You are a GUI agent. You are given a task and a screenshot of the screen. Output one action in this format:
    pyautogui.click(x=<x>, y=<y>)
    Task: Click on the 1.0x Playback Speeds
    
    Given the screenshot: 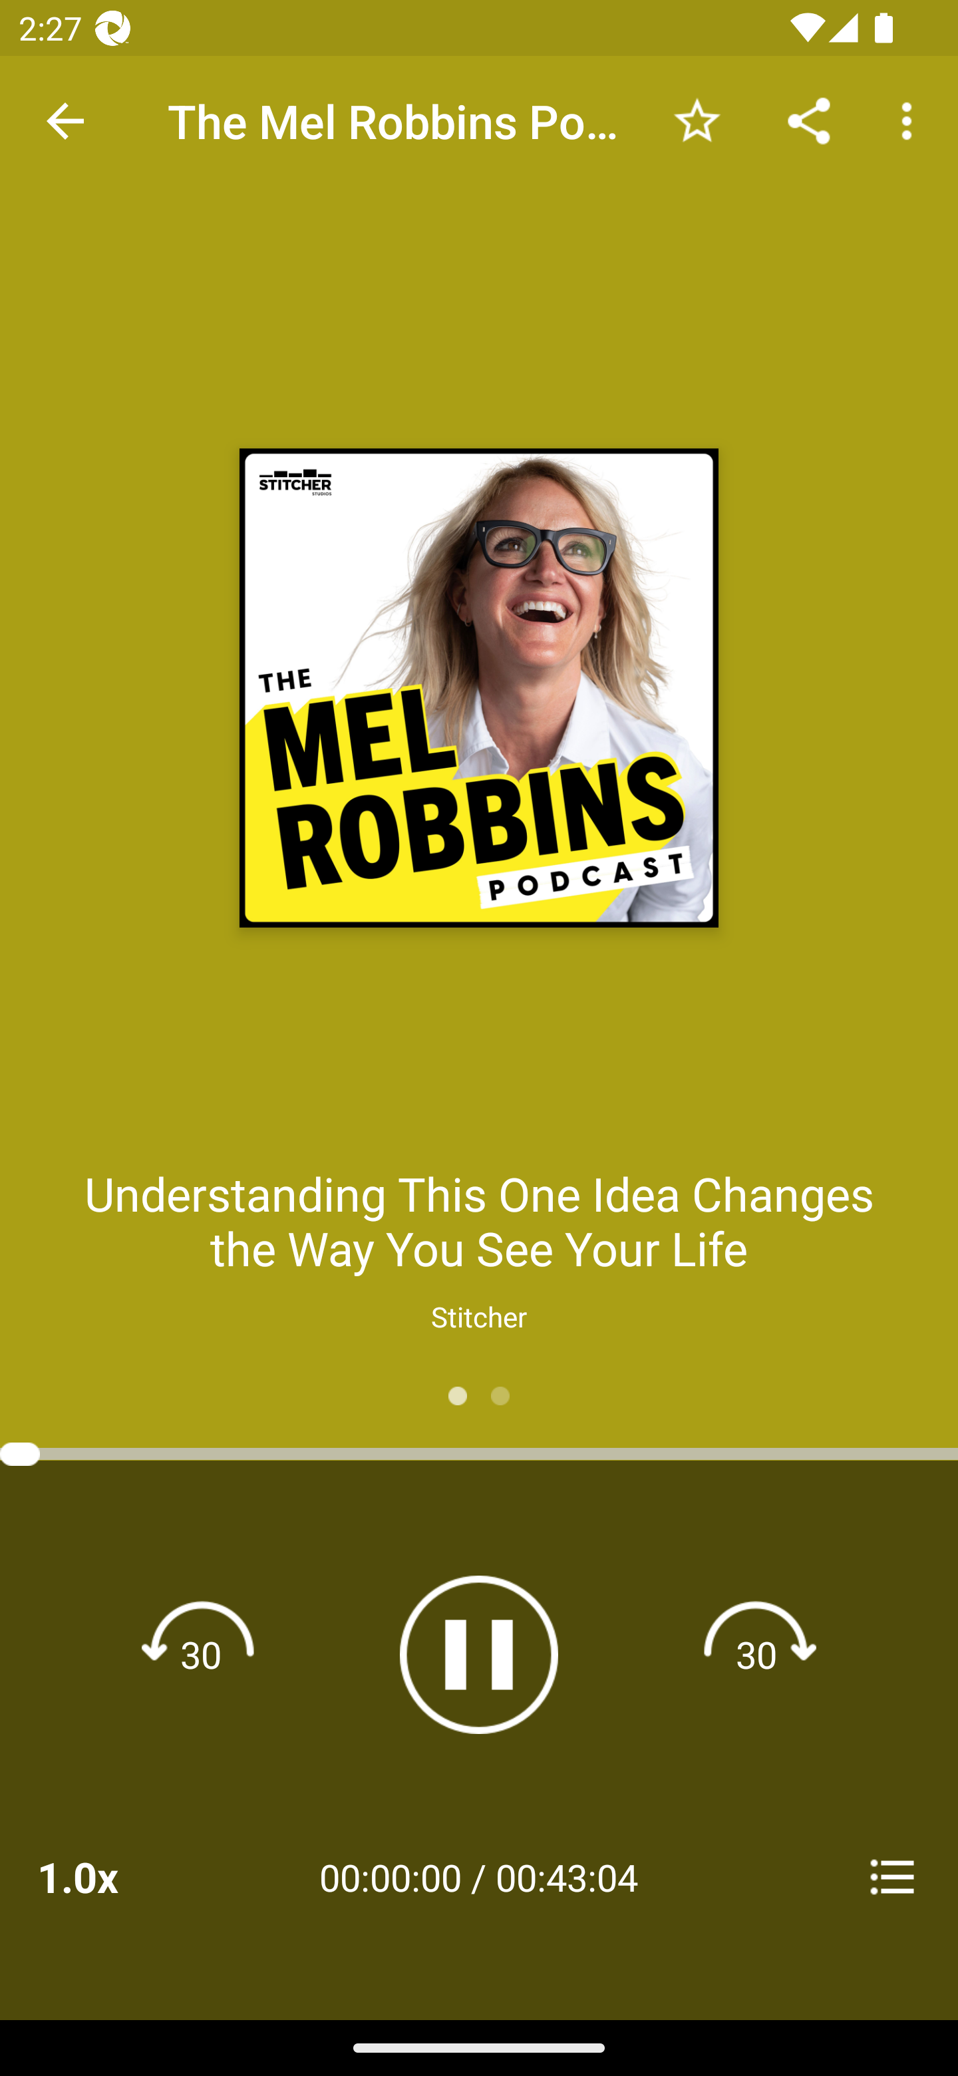 What is the action you would take?
    pyautogui.click(x=112, y=1876)
    